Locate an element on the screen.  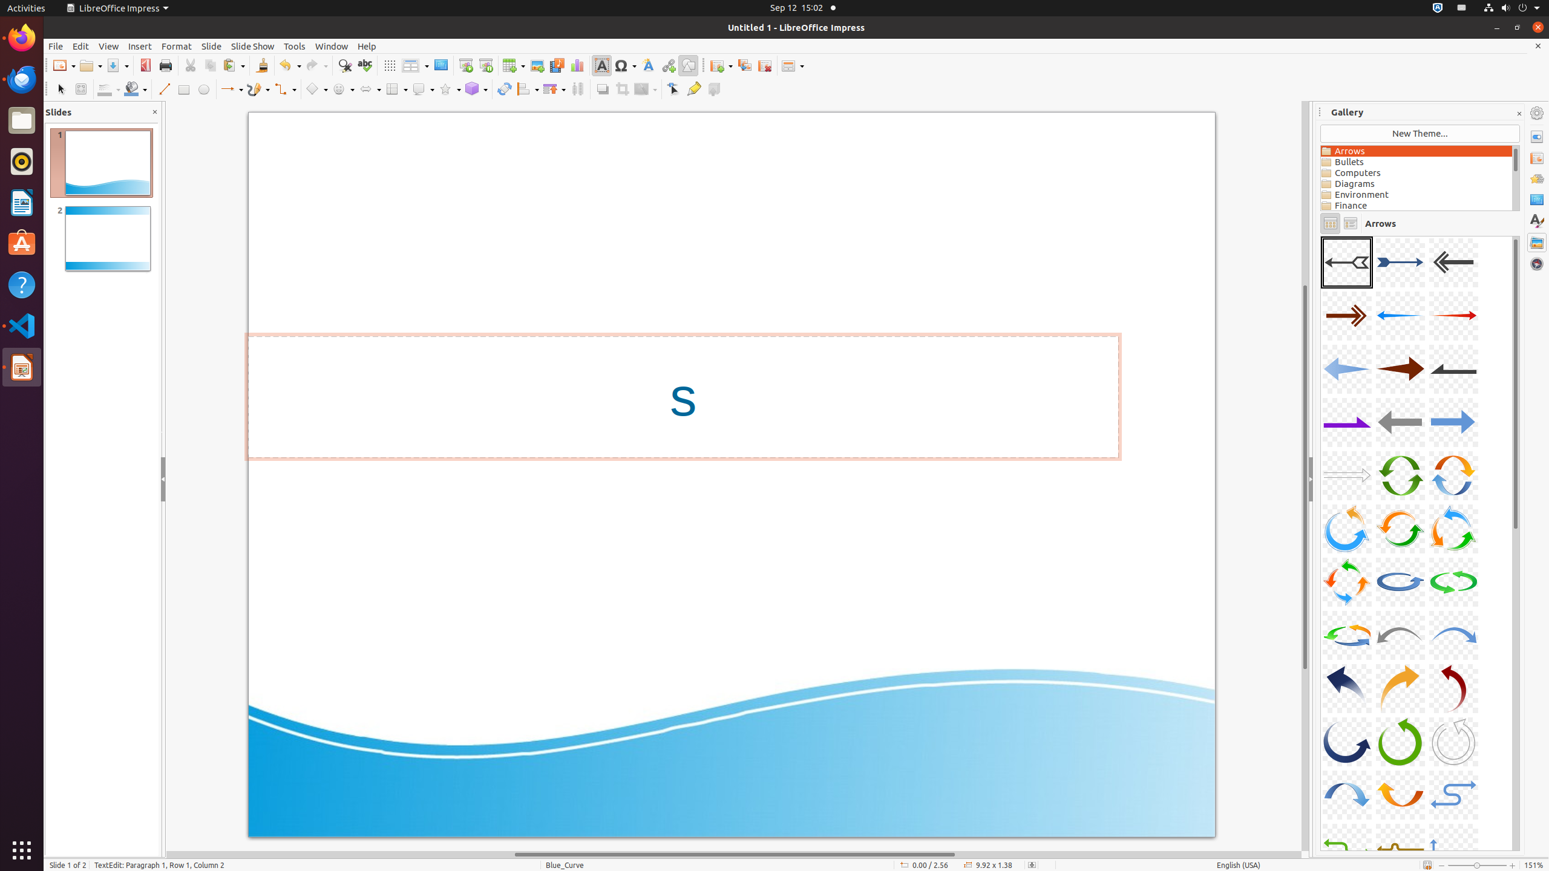
Callout Shapes is located at coordinates (423, 90).